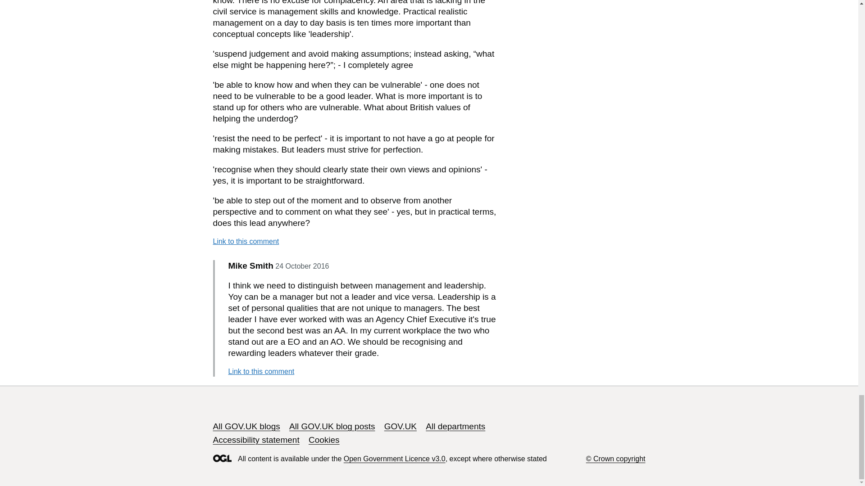 The width and height of the screenshot is (865, 486). Describe the element at coordinates (246, 241) in the screenshot. I see `Link to this comment` at that location.